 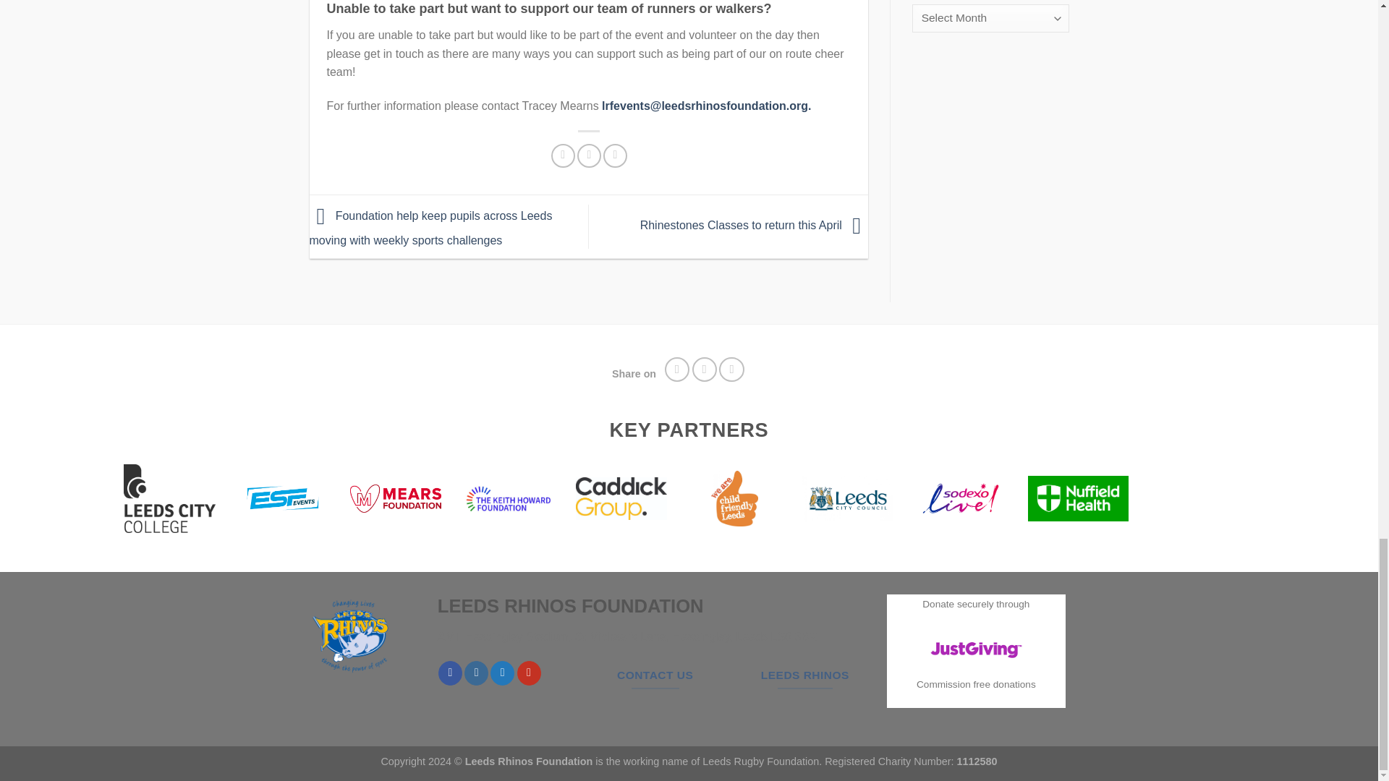 What do you see at coordinates (705, 370) in the screenshot?
I see `Share on Twitter` at bounding box center [705, 370].